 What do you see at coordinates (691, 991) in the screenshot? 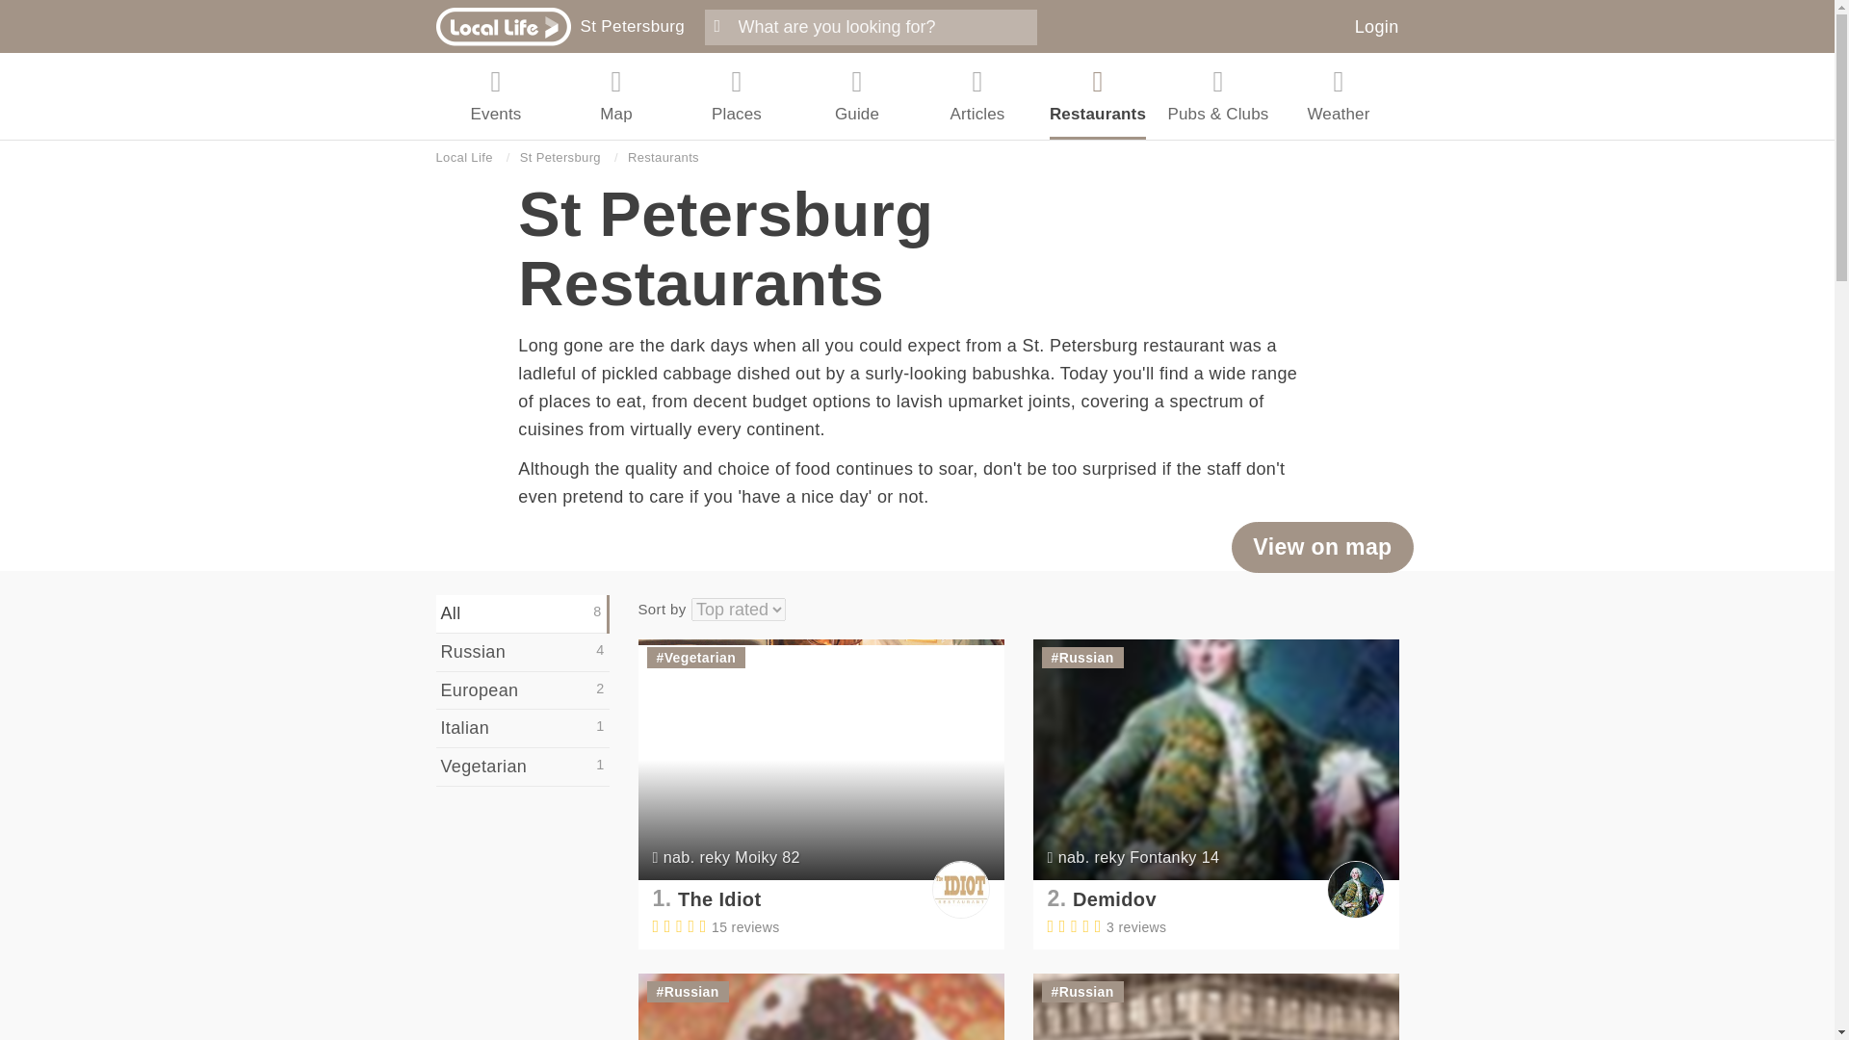
I see `Russian` at bounding box center [691, 991].